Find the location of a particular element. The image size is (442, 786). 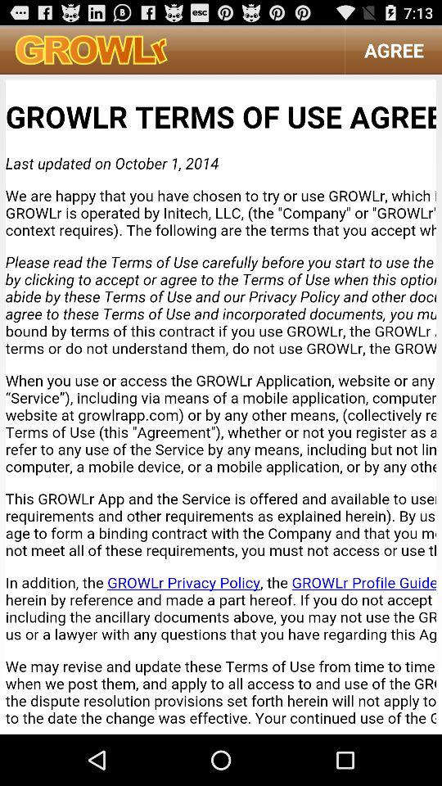

files is located at coordinates (221, 404).